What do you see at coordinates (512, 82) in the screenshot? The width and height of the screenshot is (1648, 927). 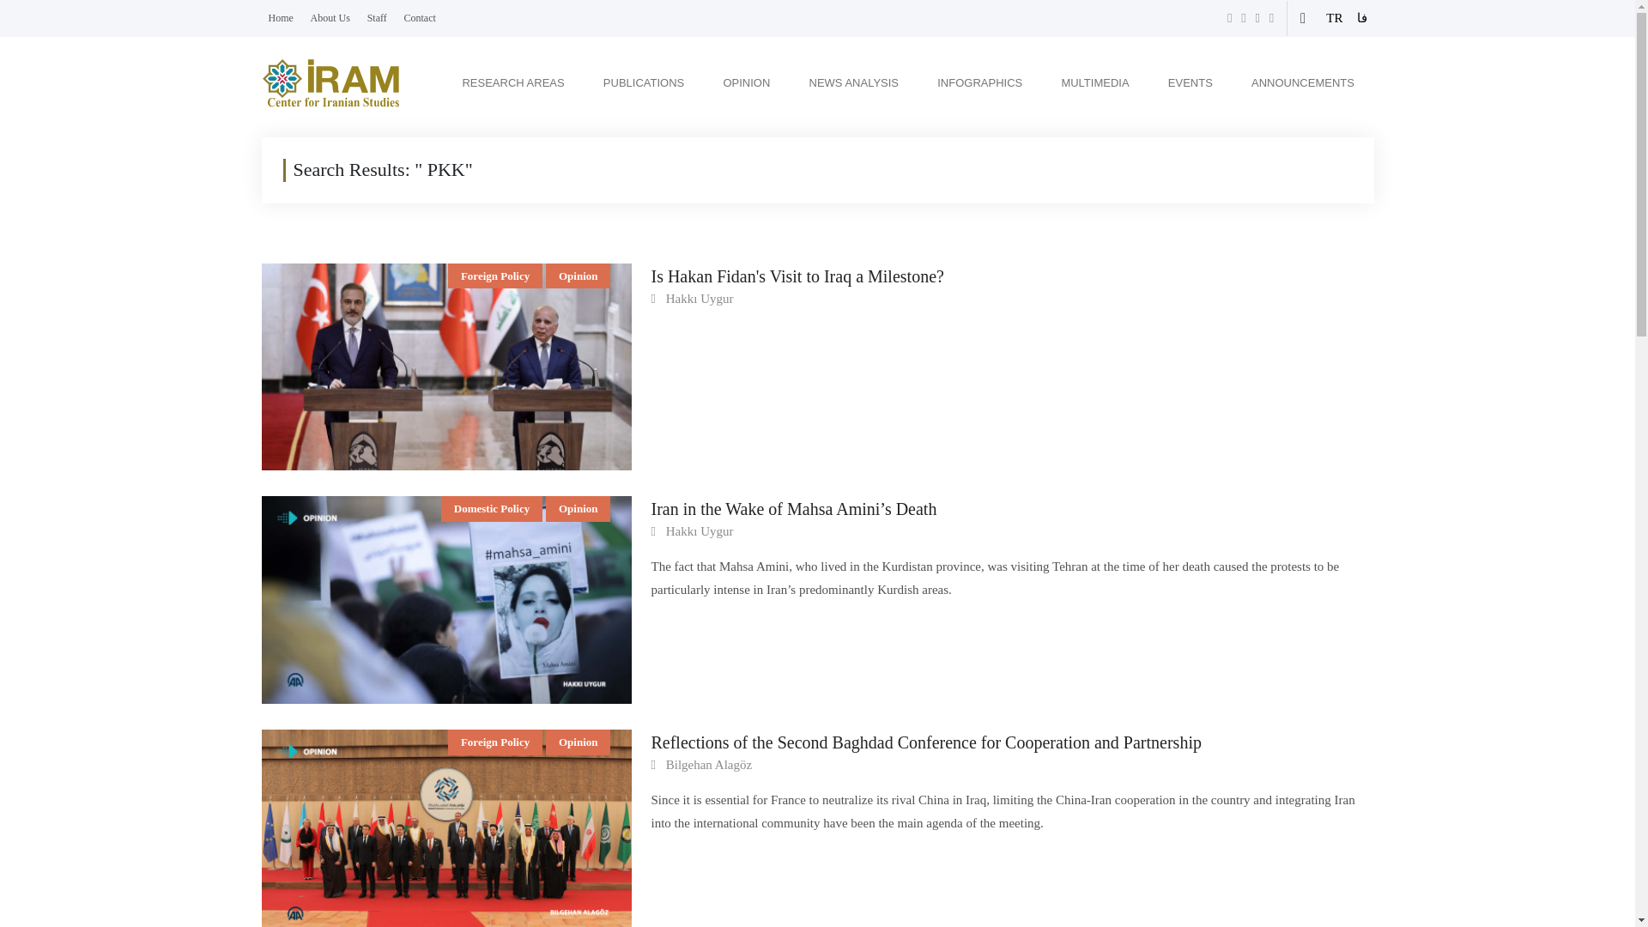 I see `RESEARCH AREAS` at bounding box center [512, 82].